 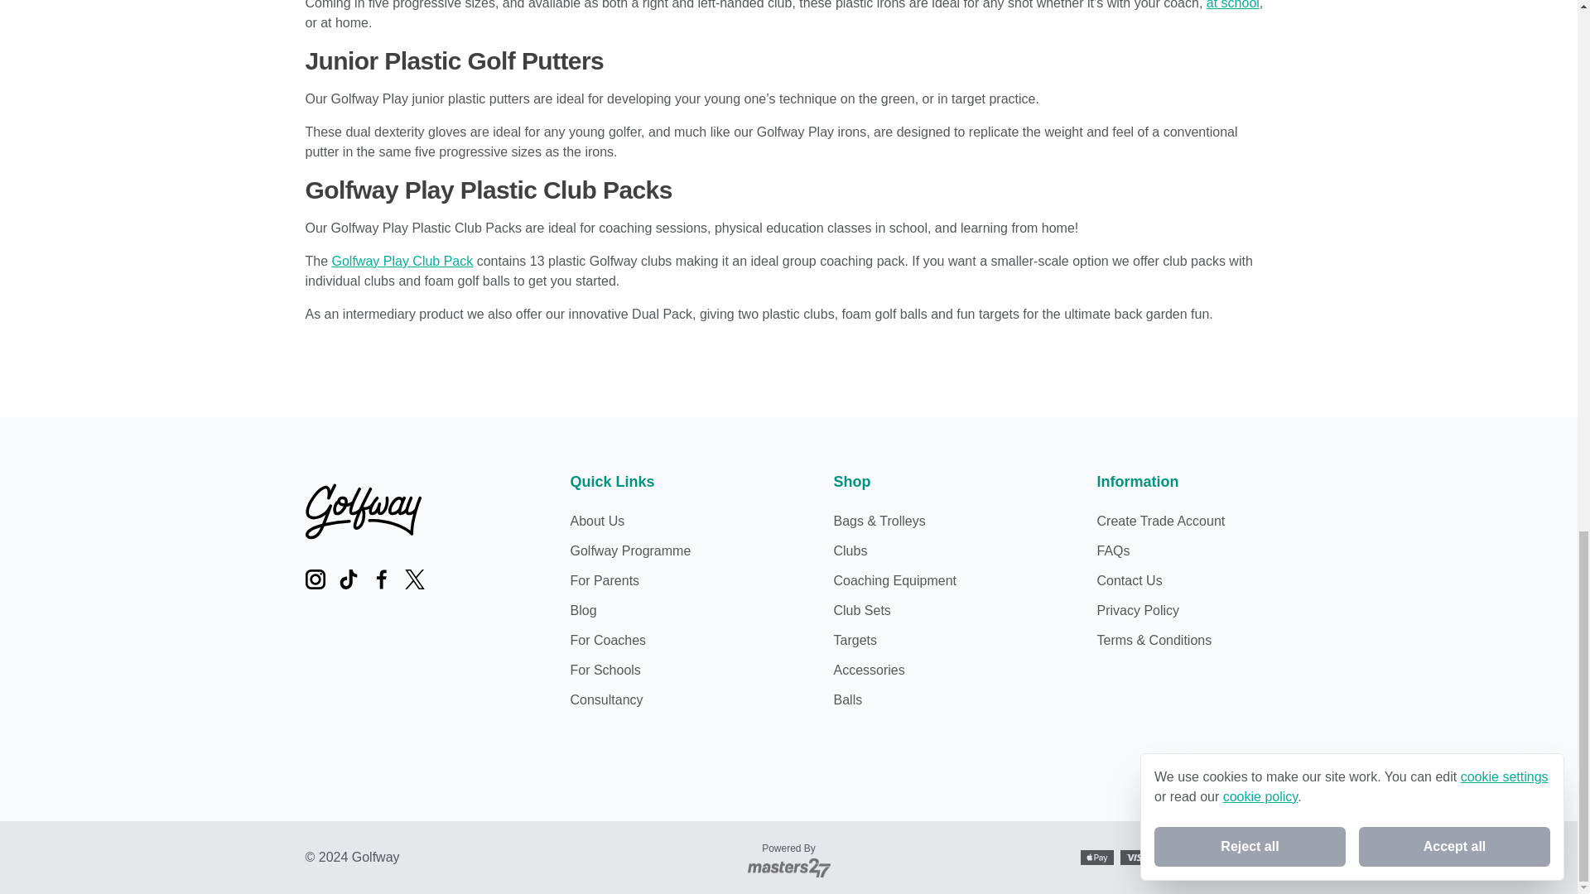 I want to click on Twitter, so click(x=414, y=579).